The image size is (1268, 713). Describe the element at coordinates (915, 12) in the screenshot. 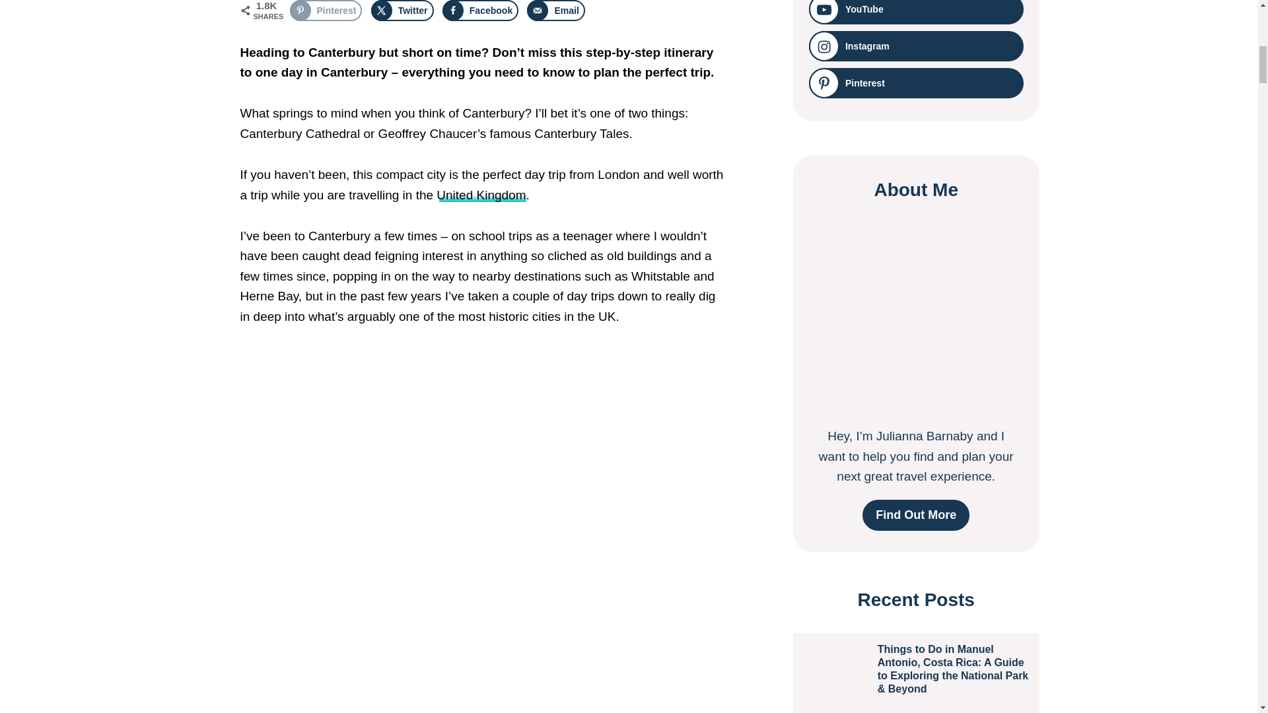

I see `Follow on YouTube` at that location.